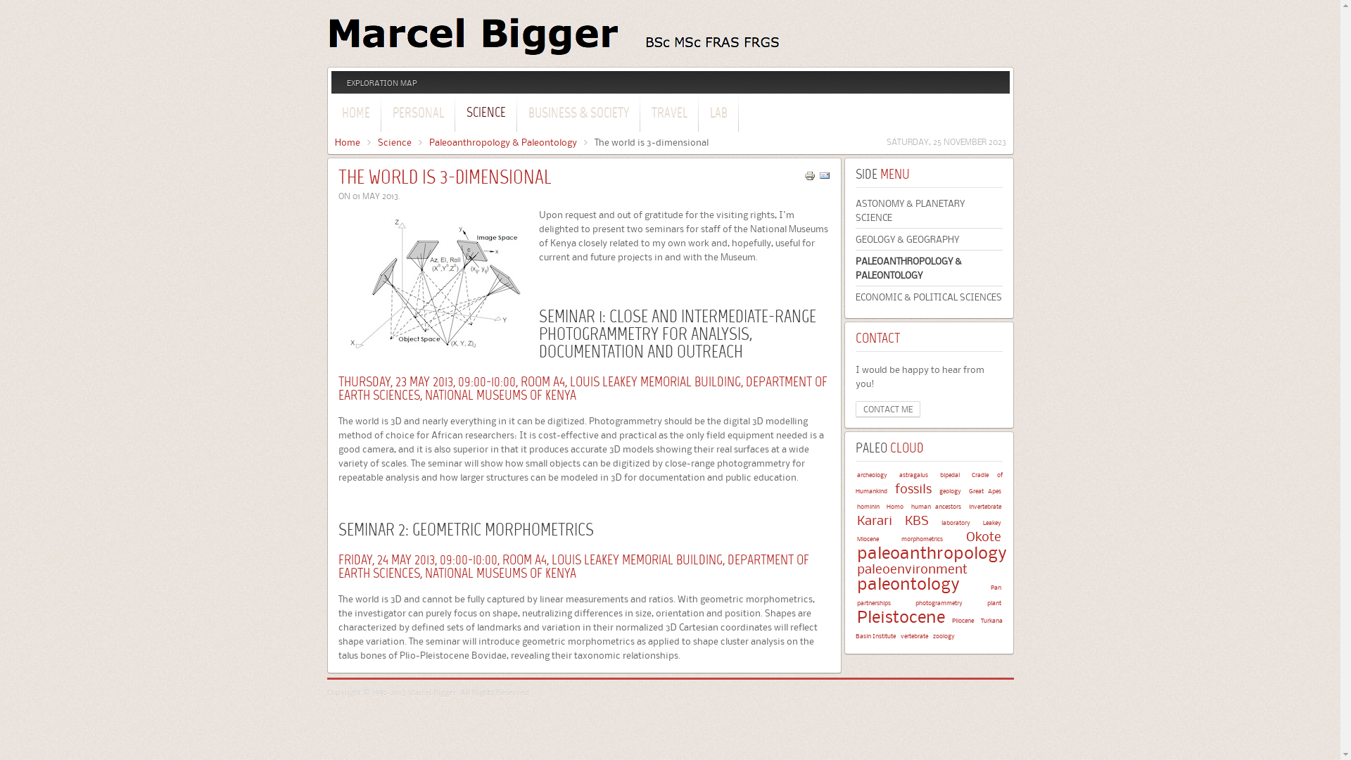 This screenshot has height=760, width=1351. I want to click on morphometrics, so click(922, 538).